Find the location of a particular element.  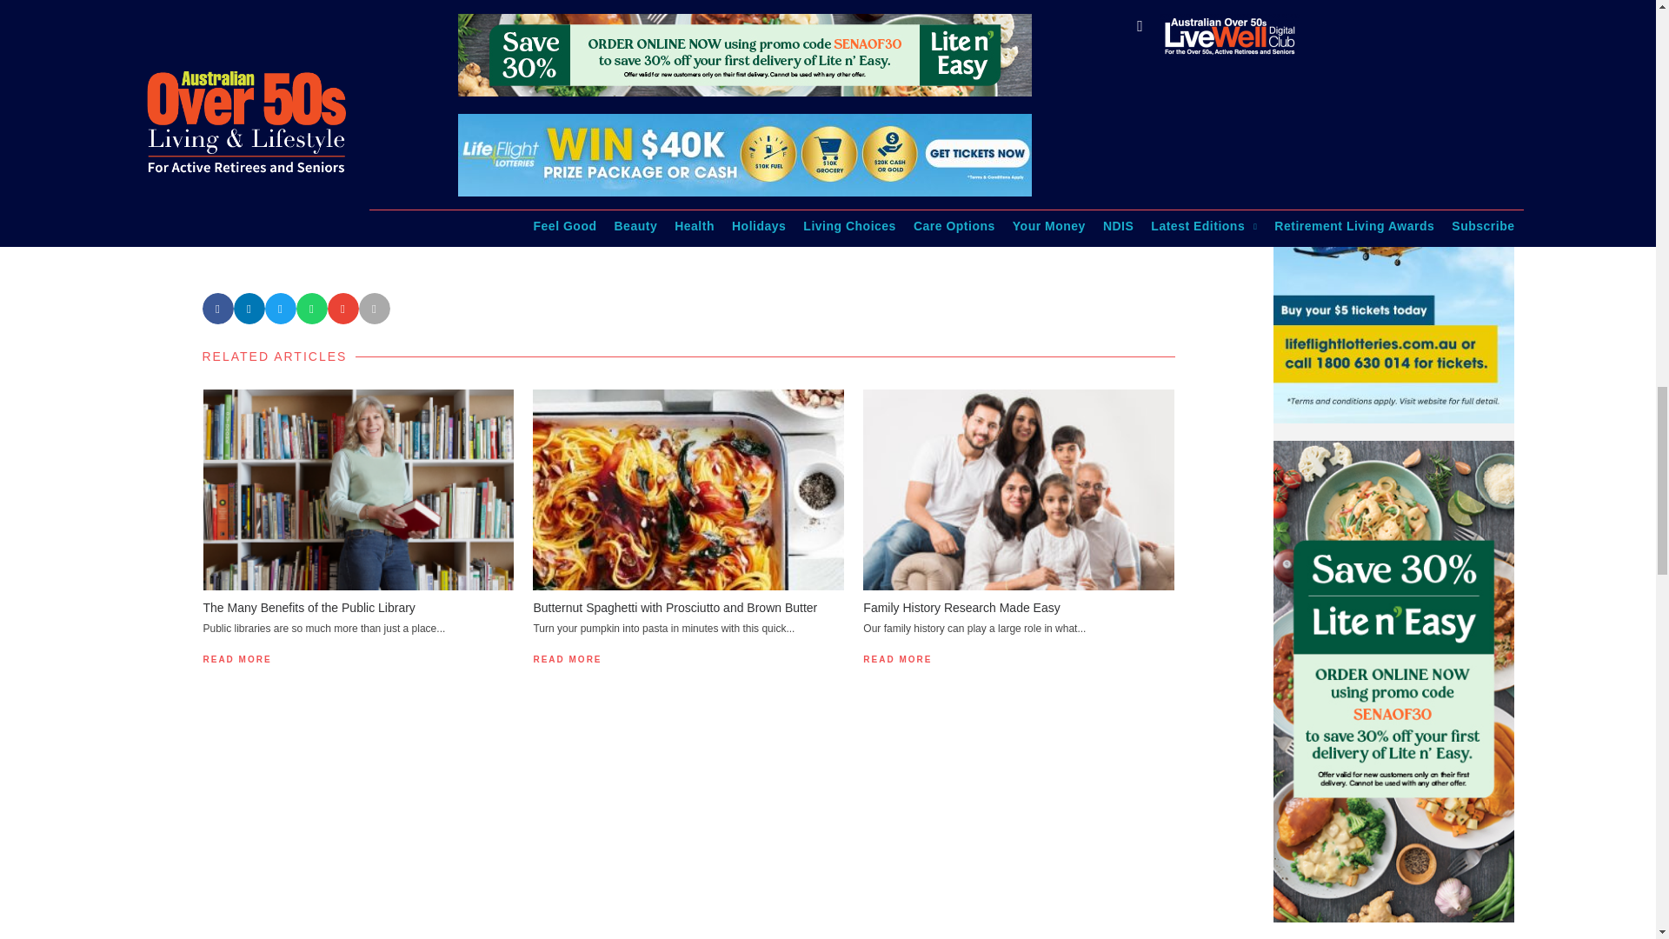

Butternut Spaghetti with Prosciutto and Brown Butter is located at coordinates (675, 608).